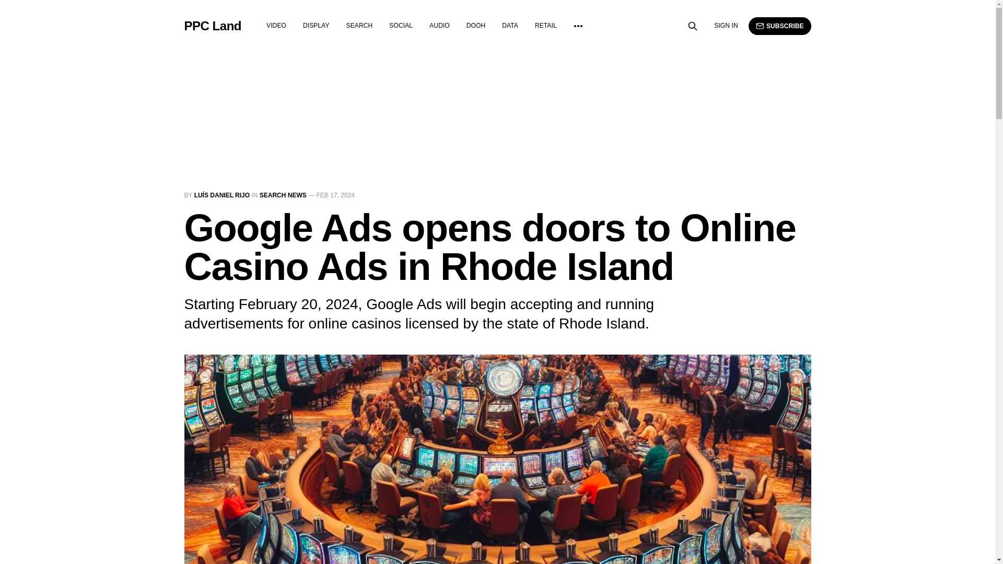 The height and width of the screenshot is (564, 1003). Describe the element at coordinates (726, 26) in the screenshot. I see `SIGN IN` at that location.